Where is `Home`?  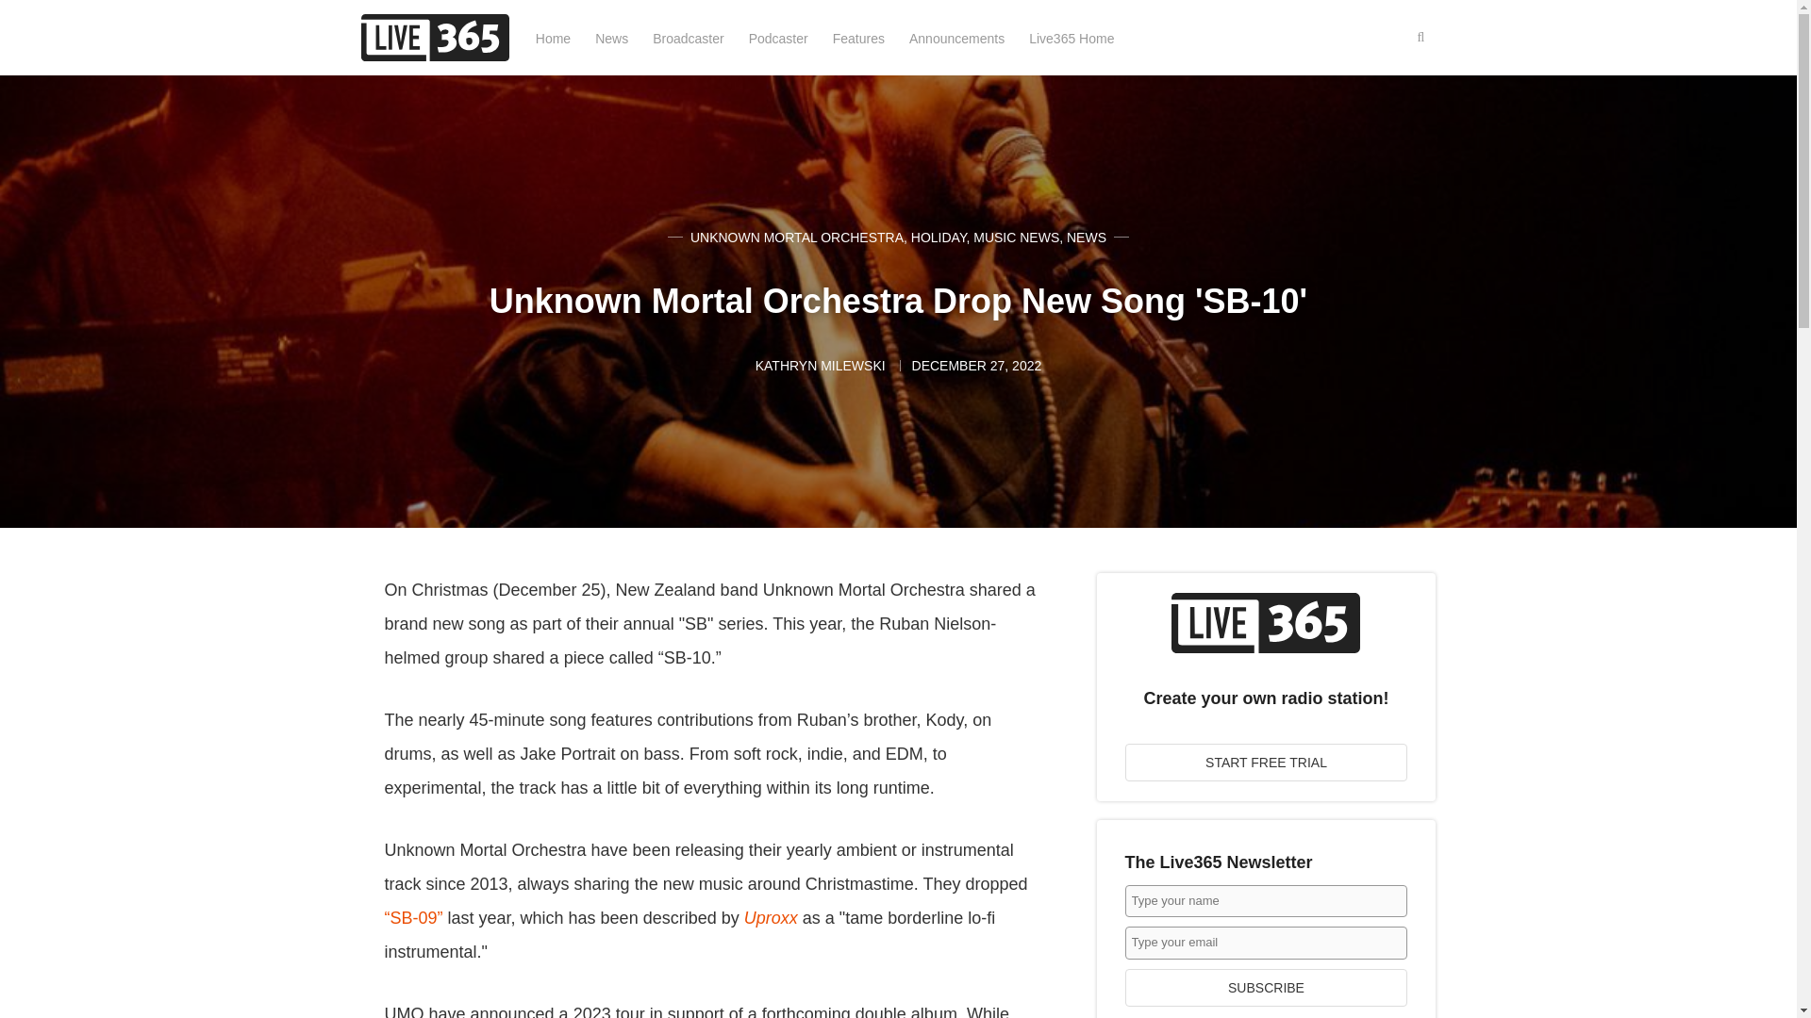
Home is located at coordinates (553, 38).